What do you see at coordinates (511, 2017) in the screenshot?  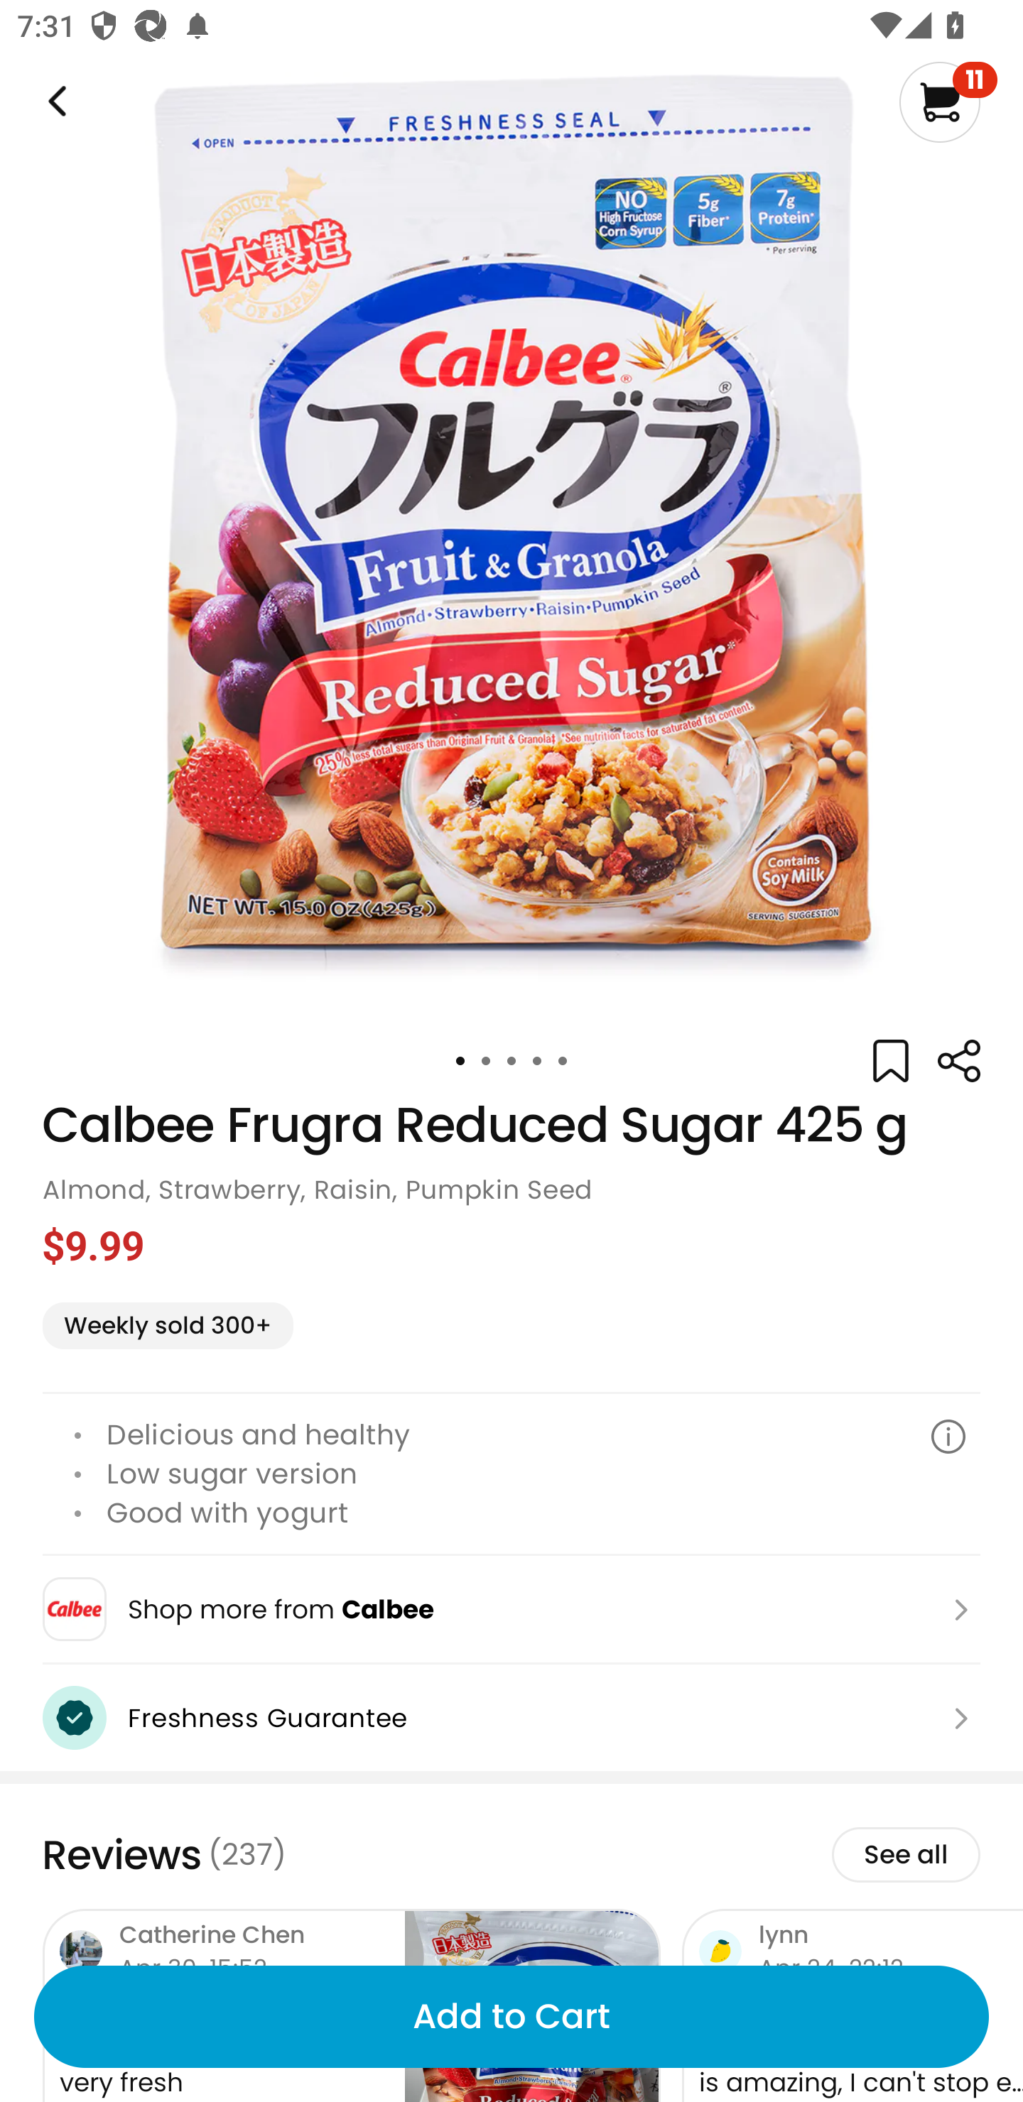 I see `Add to Cart` at bounding box center [511, 2017].